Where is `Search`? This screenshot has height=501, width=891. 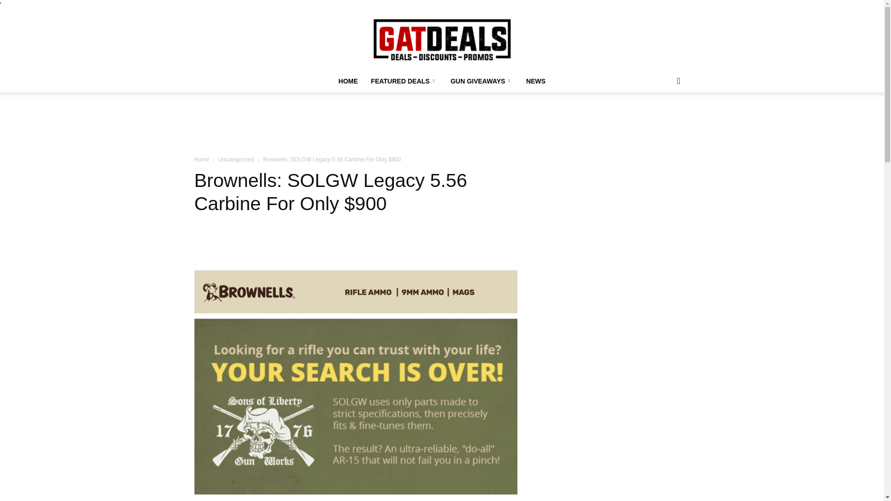
Search is located at coordinates (664, 118).